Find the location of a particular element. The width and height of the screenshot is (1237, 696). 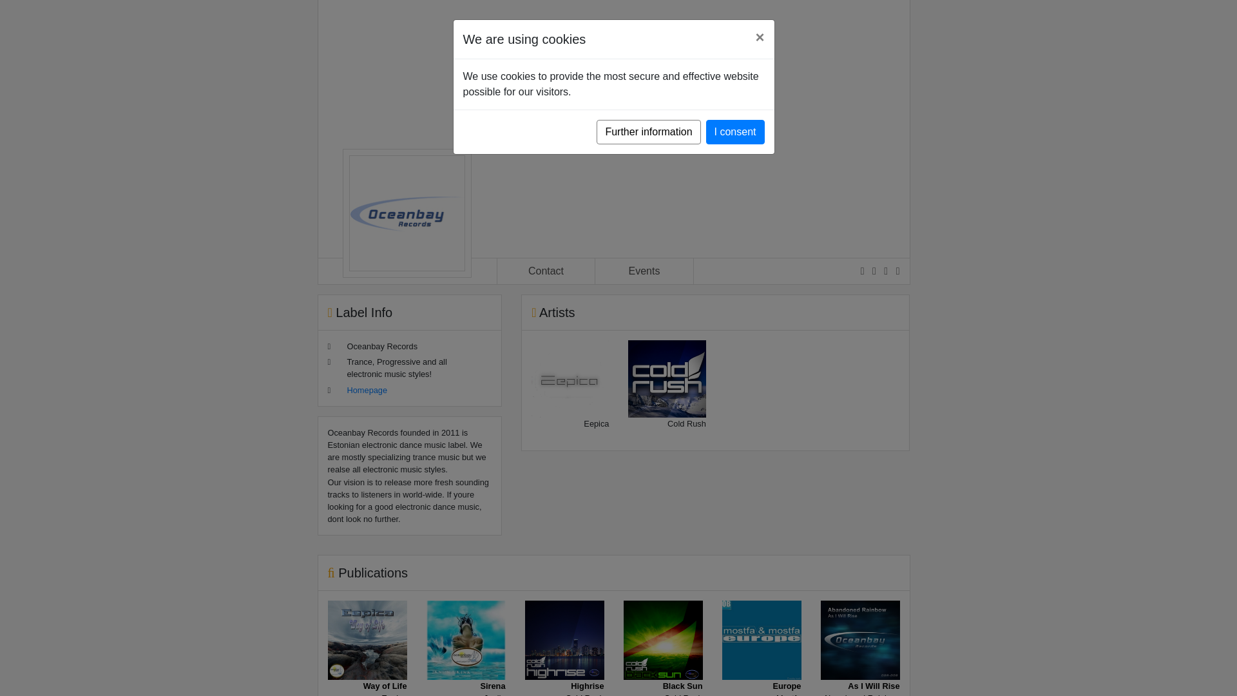

Homepage is located at coordinates (546, 271).